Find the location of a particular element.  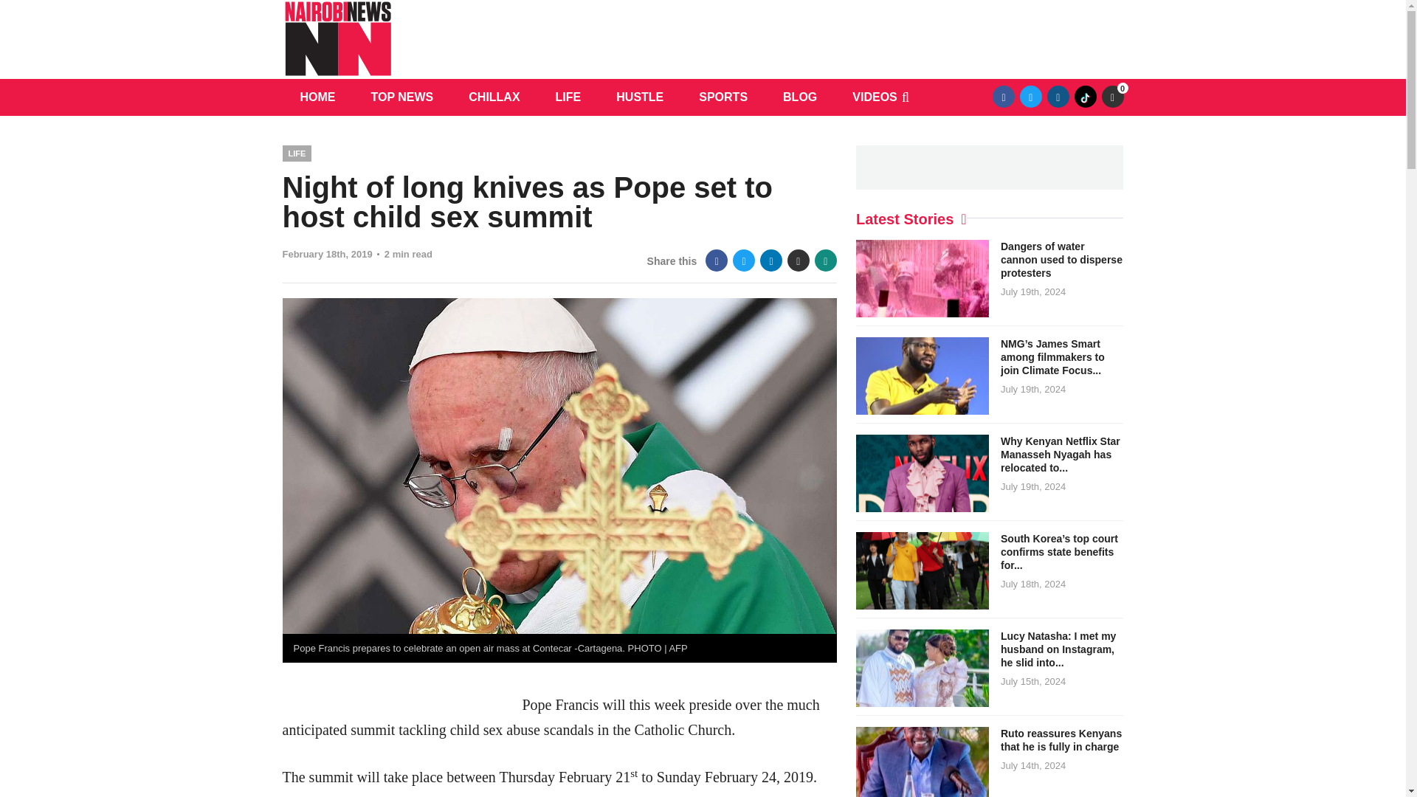

TOP NEWS is located at coordinates (401, 97).